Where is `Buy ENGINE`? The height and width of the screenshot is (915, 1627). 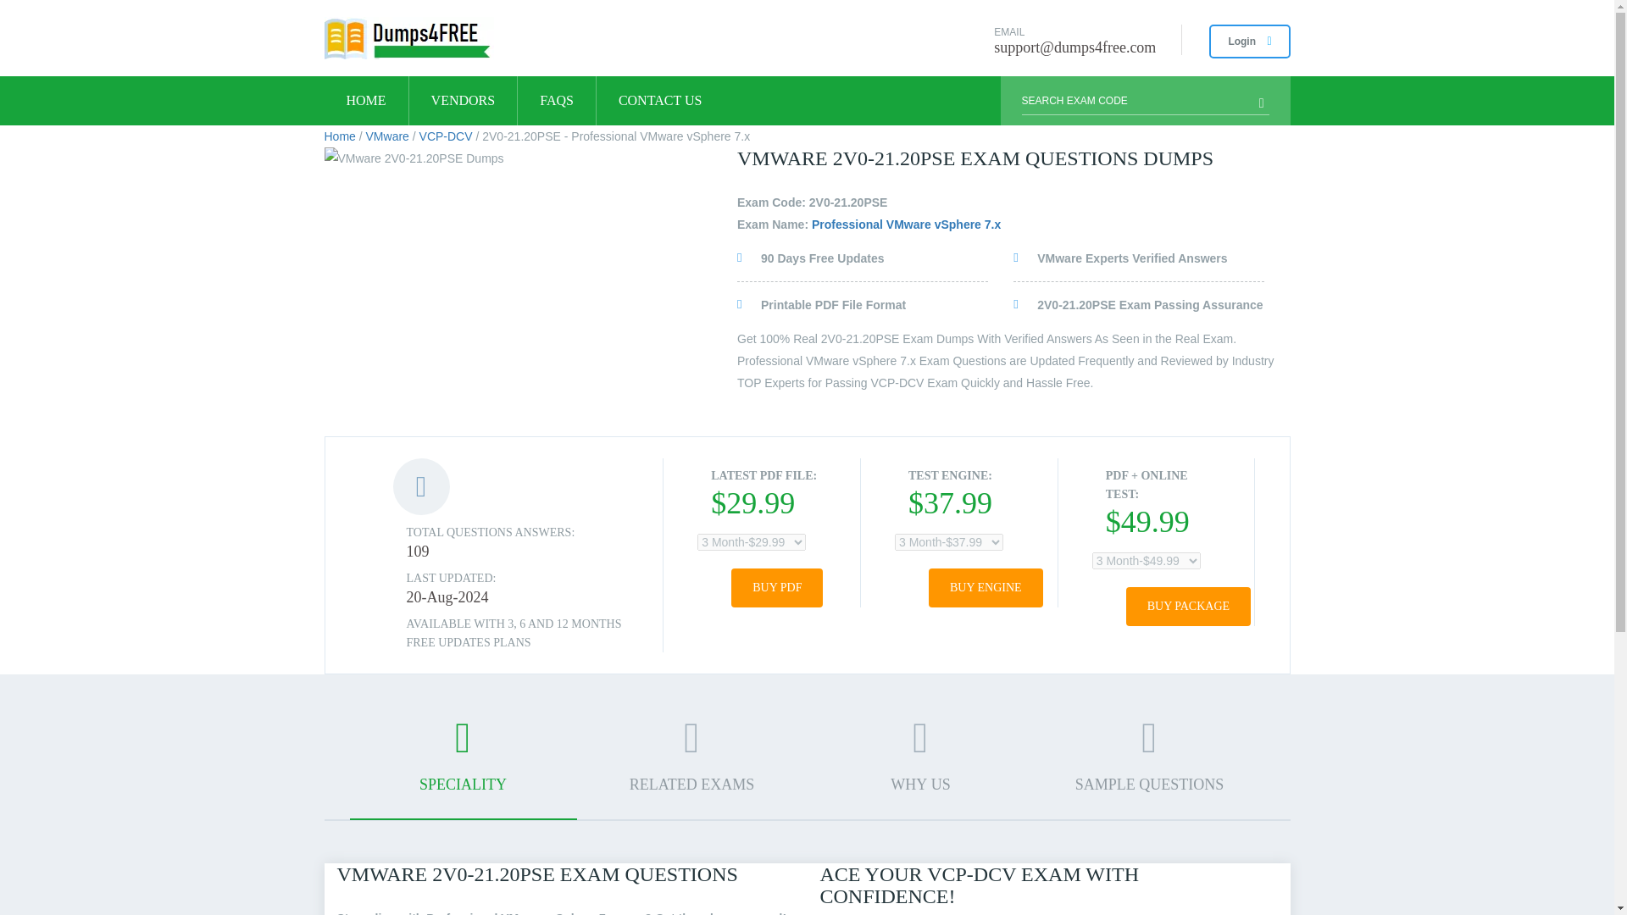 Buy ENGINE is located at coordinates (986, 588).